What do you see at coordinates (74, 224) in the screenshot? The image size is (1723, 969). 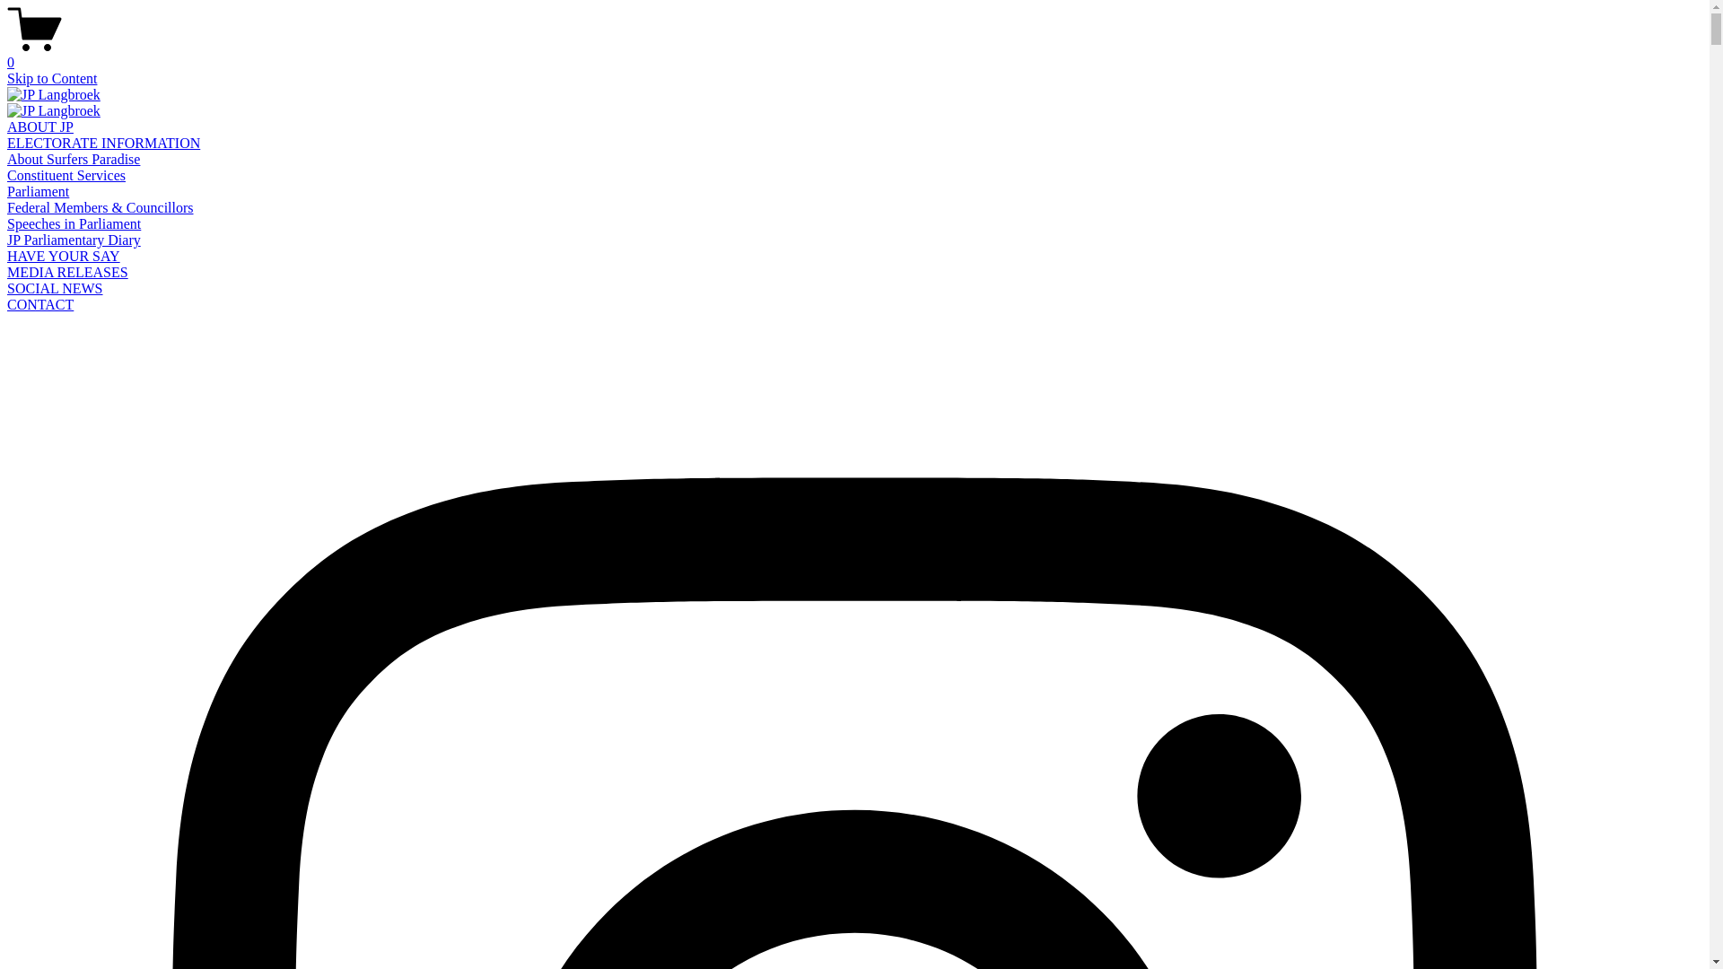 I see `Speeches in Parliament` at bounding box center [74, 224].